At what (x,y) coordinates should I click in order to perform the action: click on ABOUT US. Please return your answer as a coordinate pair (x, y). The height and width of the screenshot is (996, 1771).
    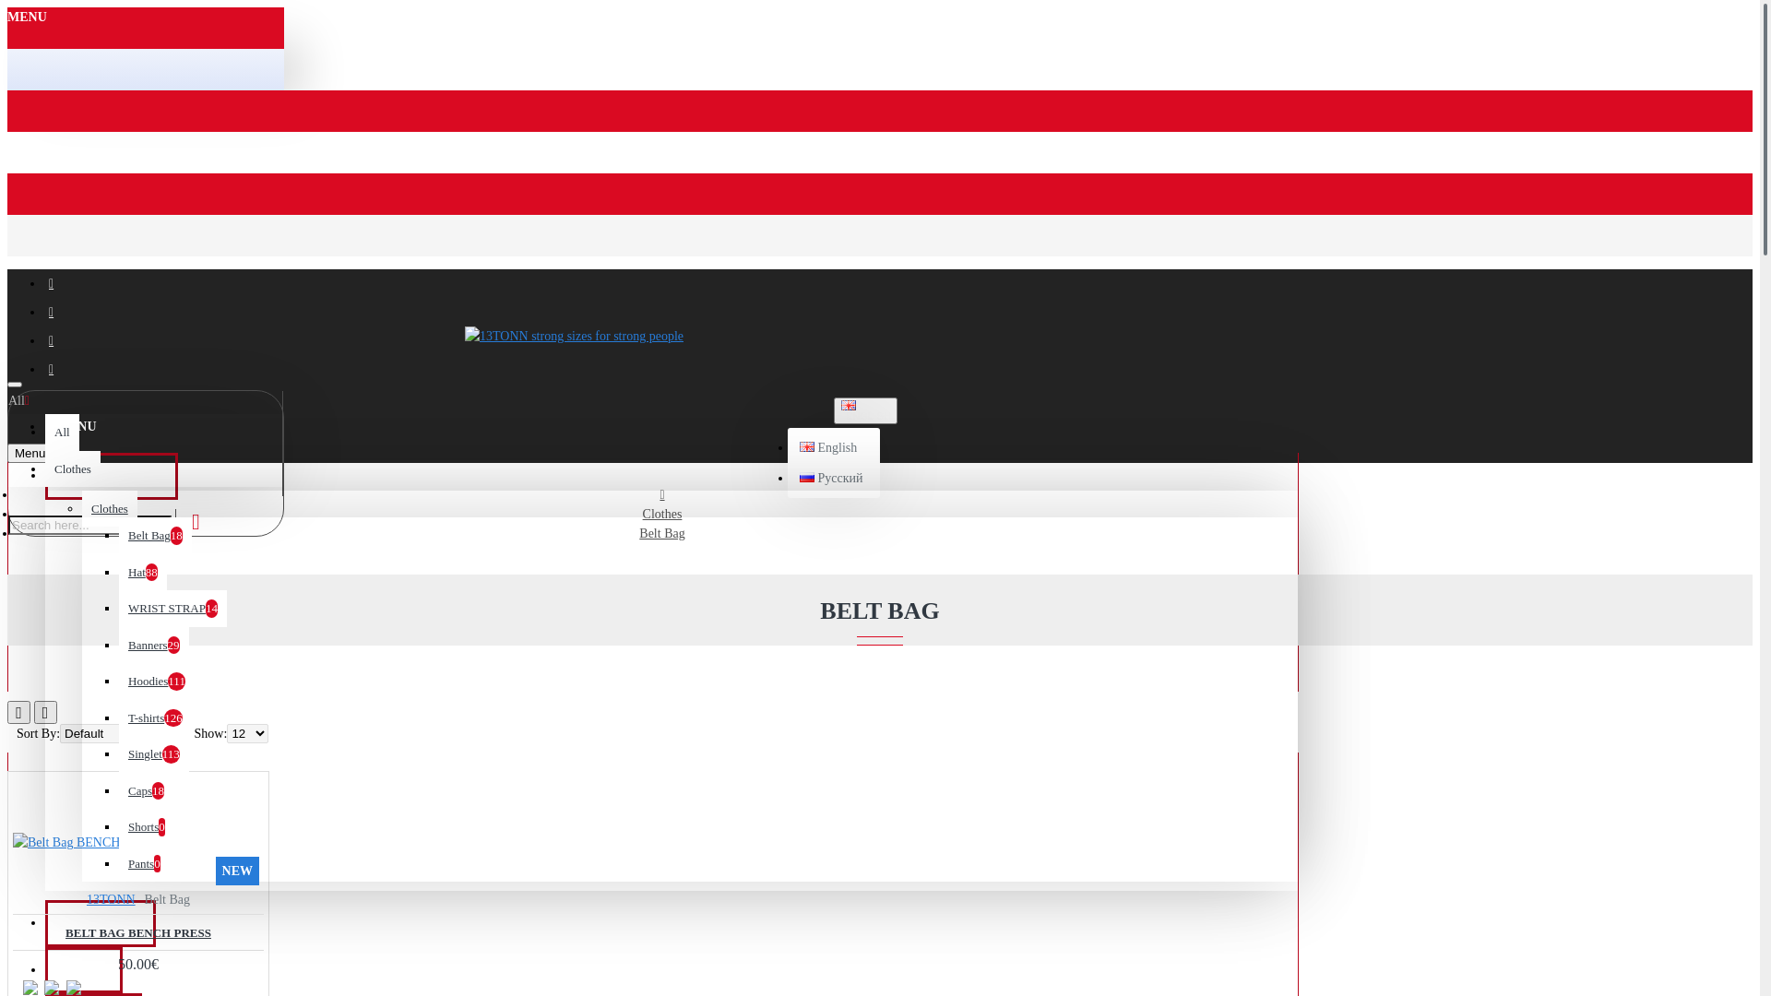
    Looking at the image, I should click on (101, 924).